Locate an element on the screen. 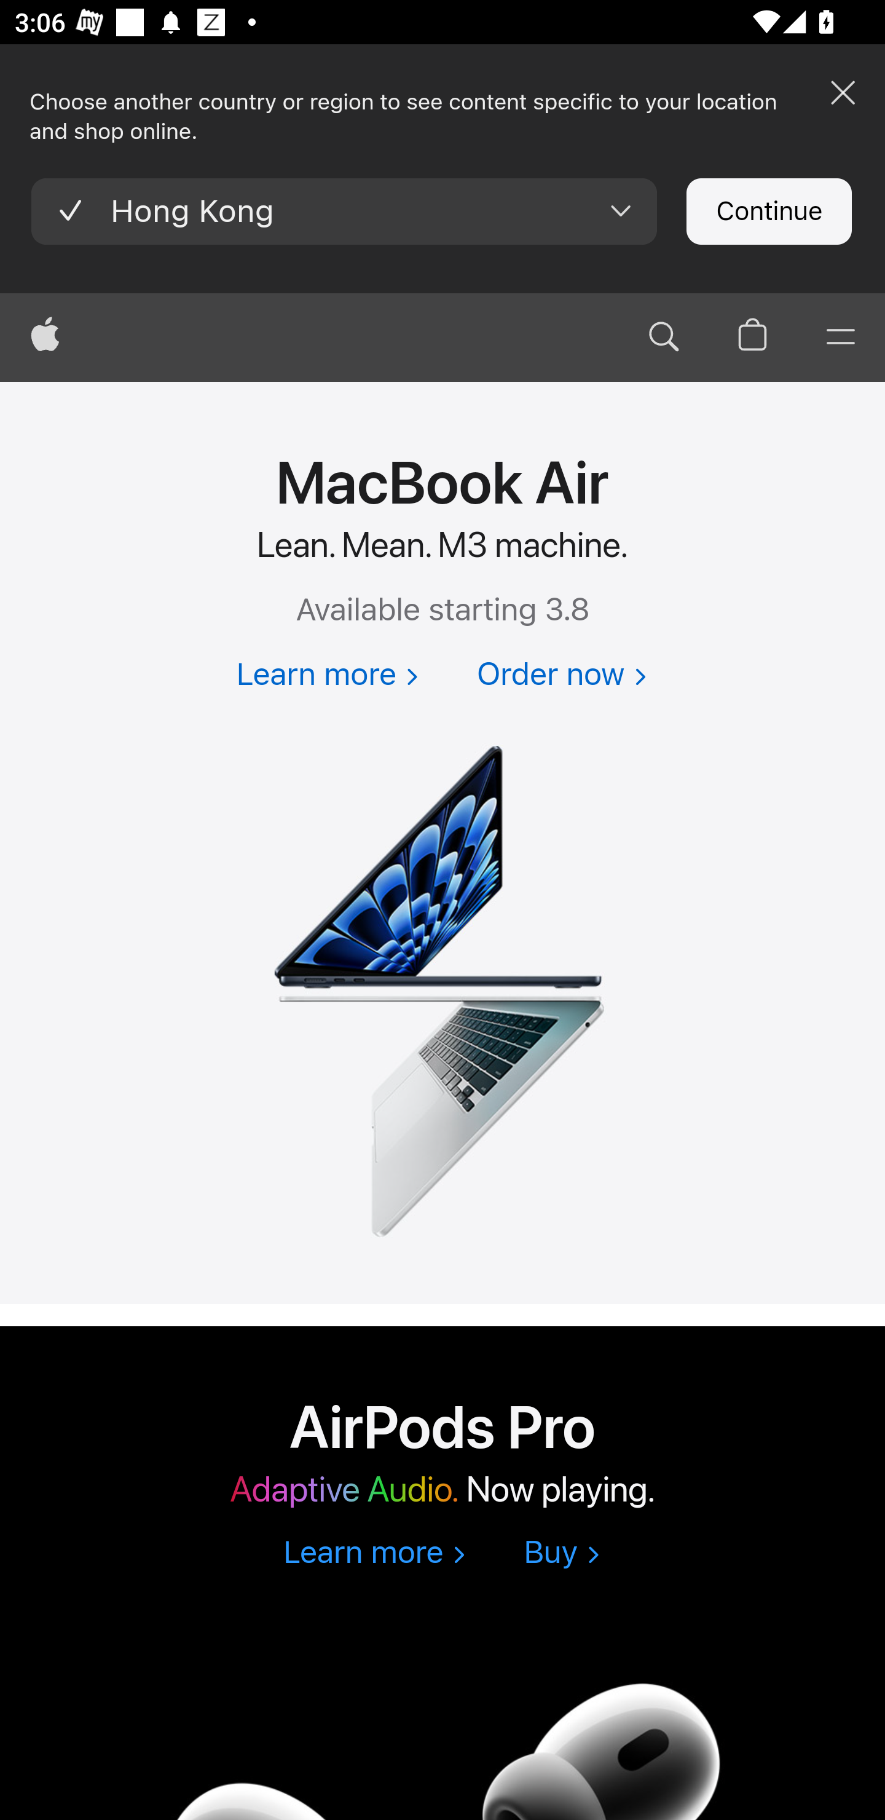  Continue is located at coordinates (768, 211).